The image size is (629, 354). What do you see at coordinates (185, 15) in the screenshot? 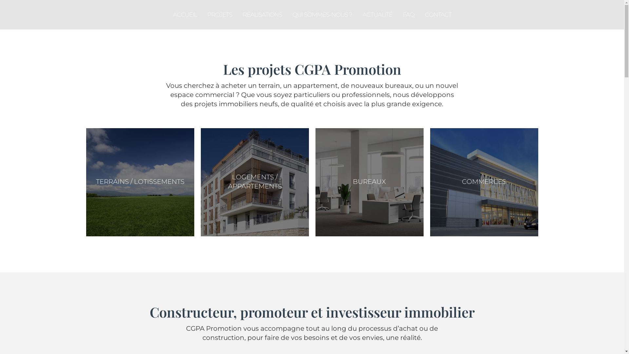
I see `ACCUEIL` at bounding box center [185, 15].